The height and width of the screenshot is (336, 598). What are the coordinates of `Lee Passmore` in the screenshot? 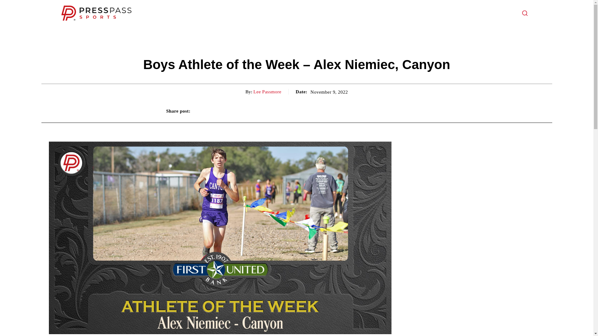 It's located at (268, 91).